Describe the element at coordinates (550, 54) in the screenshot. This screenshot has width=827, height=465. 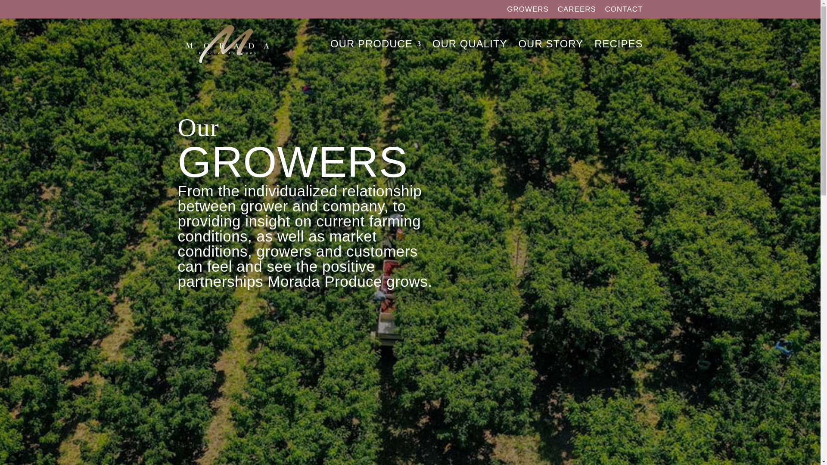
I see `OUR STORY` at that location.